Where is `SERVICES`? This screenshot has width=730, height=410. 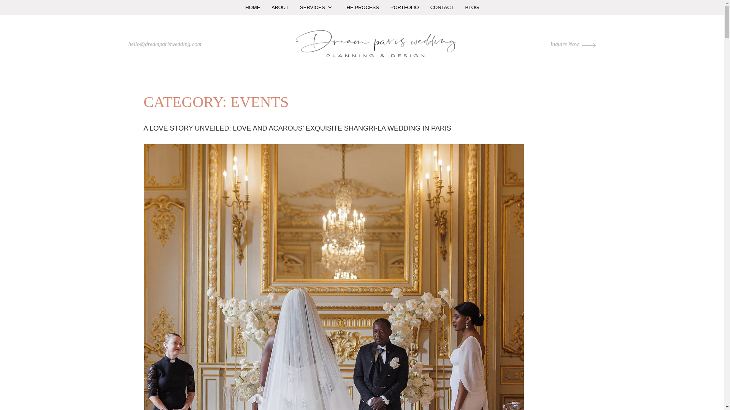
SERVICES is located at coordinates (316, 8).